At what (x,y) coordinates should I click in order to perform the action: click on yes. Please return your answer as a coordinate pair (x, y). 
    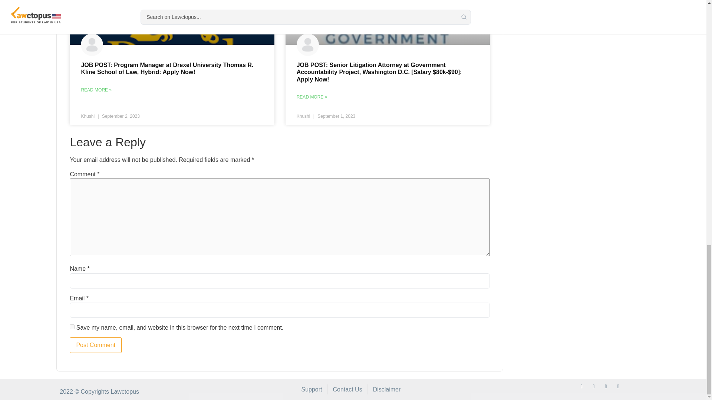
    Looking at the image, I should click on (72, 327).